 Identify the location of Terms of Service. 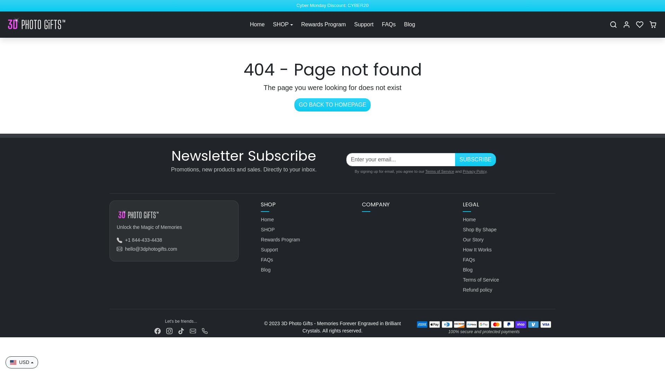
(440, 171).